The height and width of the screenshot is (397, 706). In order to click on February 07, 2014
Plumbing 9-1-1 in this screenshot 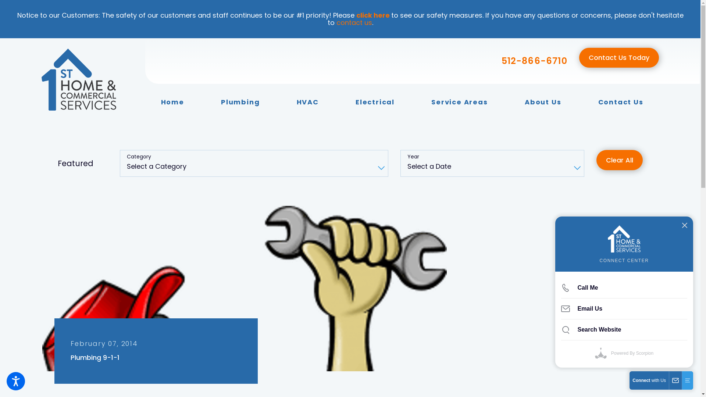, I will do `click(156, 351)`.